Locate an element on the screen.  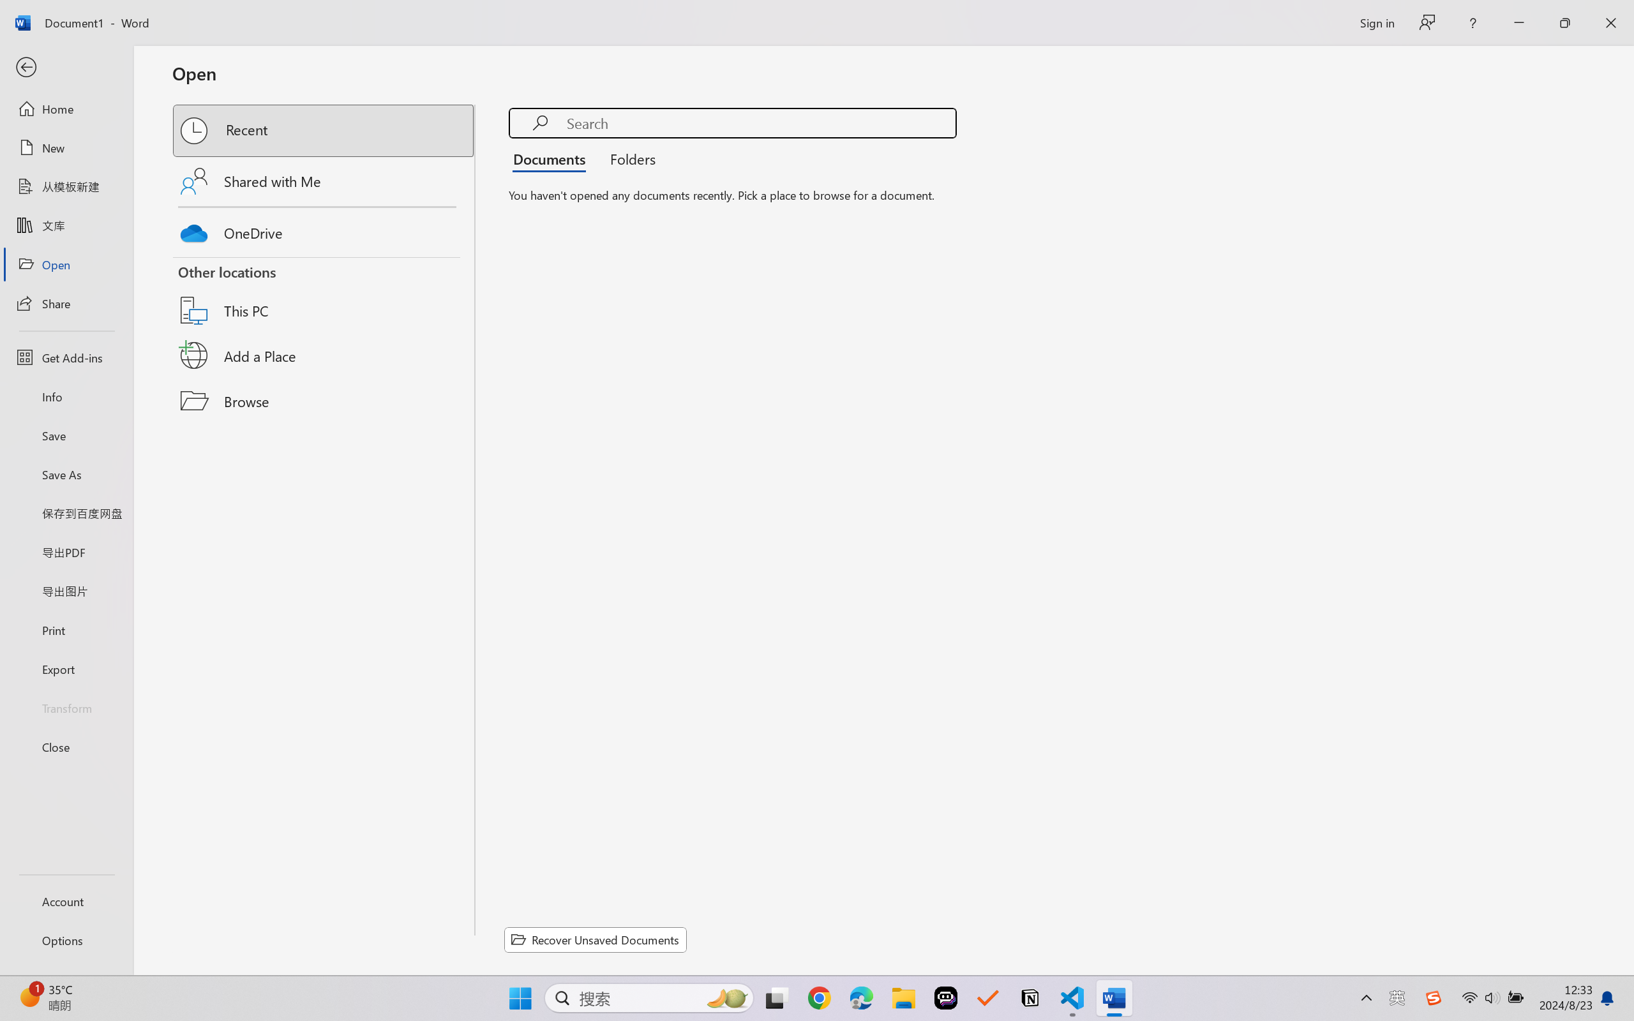
This PC is located at coordinates (324, 294).